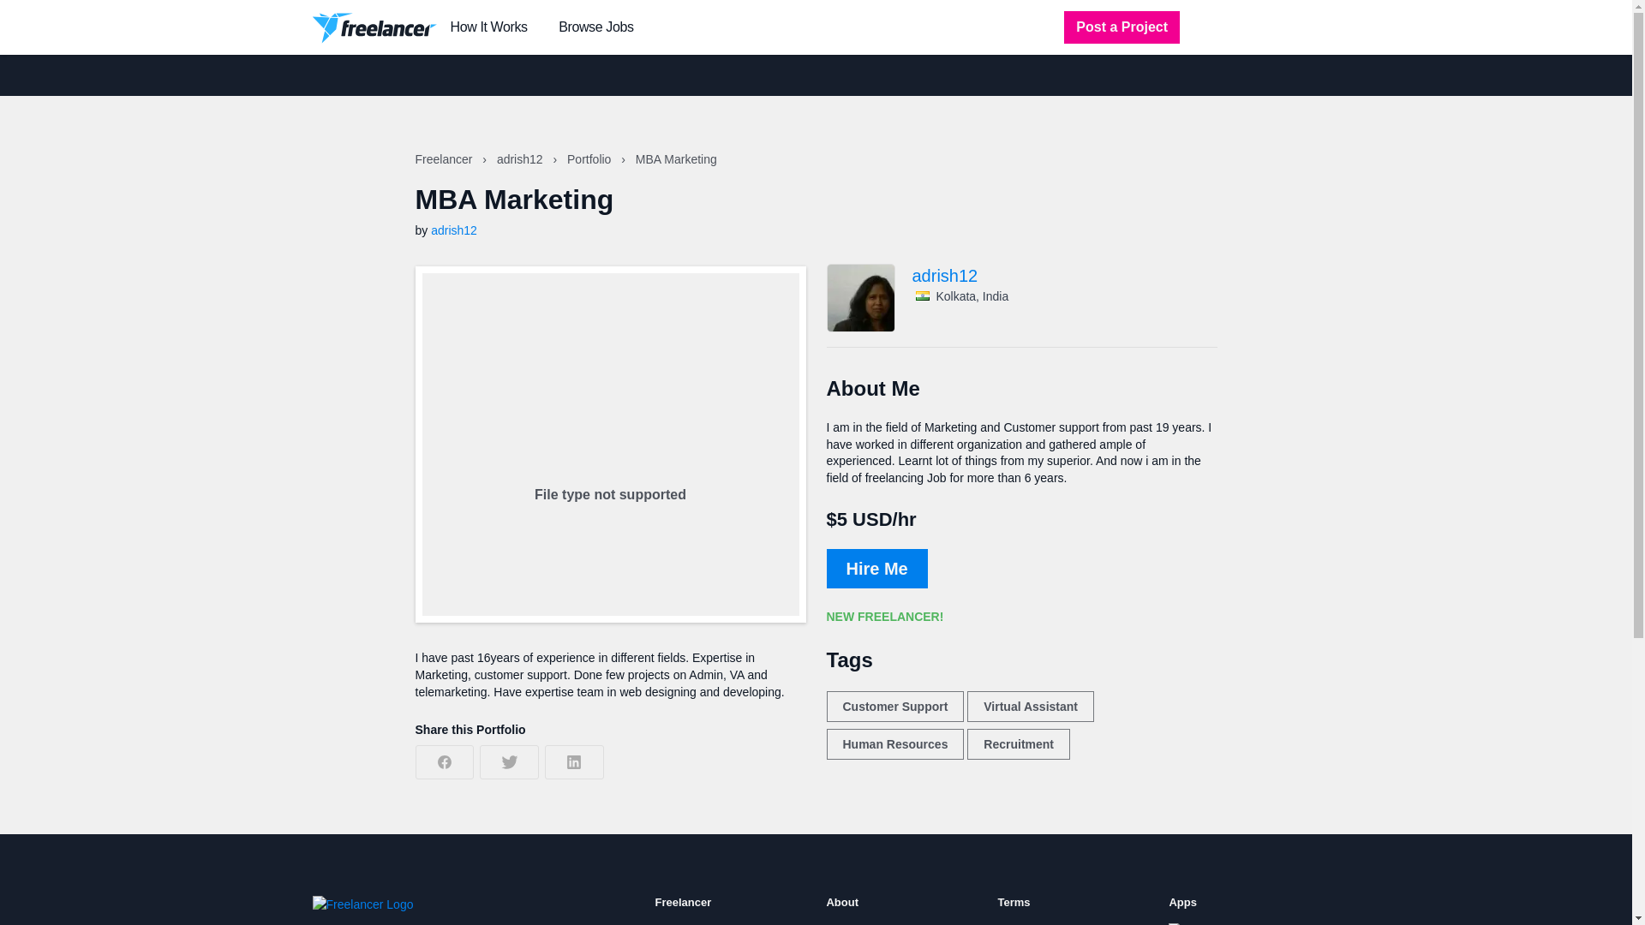  I want to click on How It Works, so click(489, 27).